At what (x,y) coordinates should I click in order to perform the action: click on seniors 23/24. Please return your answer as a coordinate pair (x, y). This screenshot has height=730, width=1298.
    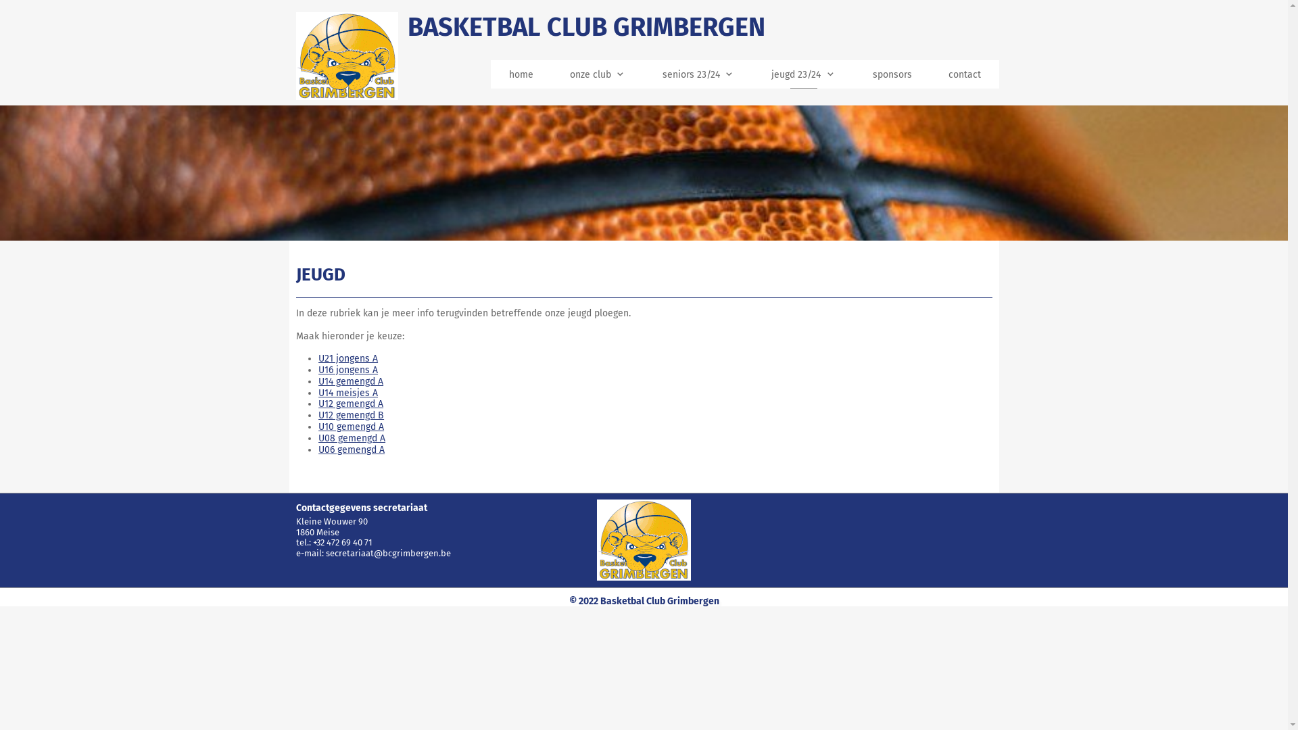
    Looking at the image, I should click on (699, 74).